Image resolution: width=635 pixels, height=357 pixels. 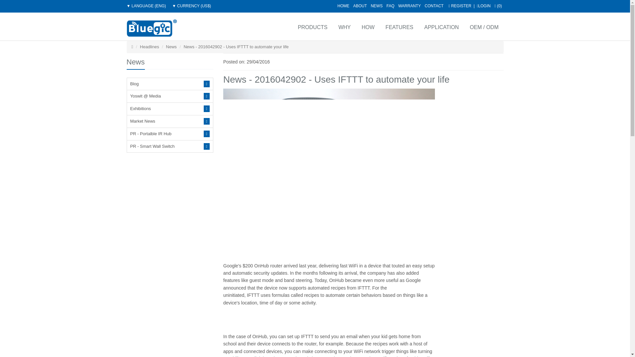 I want to click on Shopping Cart, so click(x=498, y=6).